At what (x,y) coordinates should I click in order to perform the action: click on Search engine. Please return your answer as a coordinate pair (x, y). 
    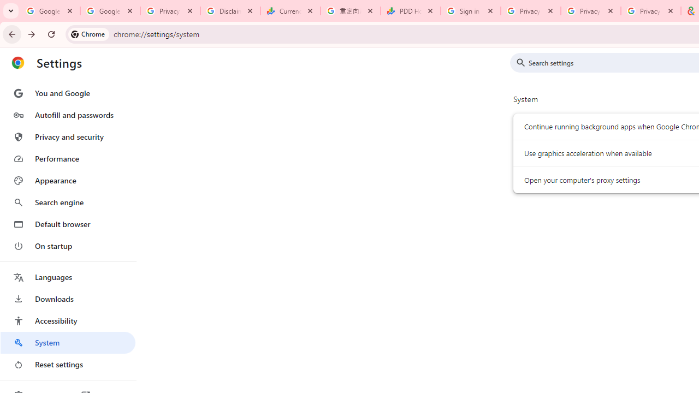
    Looking at the image, I should click on (68, 202).